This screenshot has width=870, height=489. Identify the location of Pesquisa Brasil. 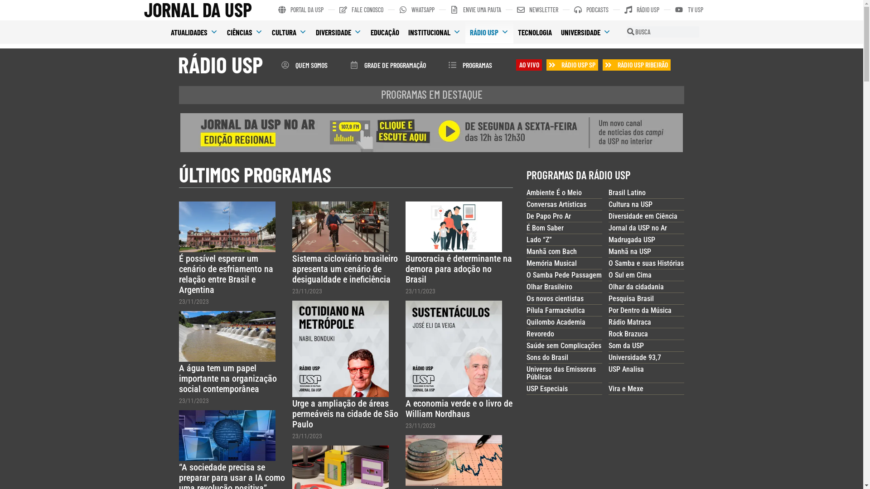
(631, 299).